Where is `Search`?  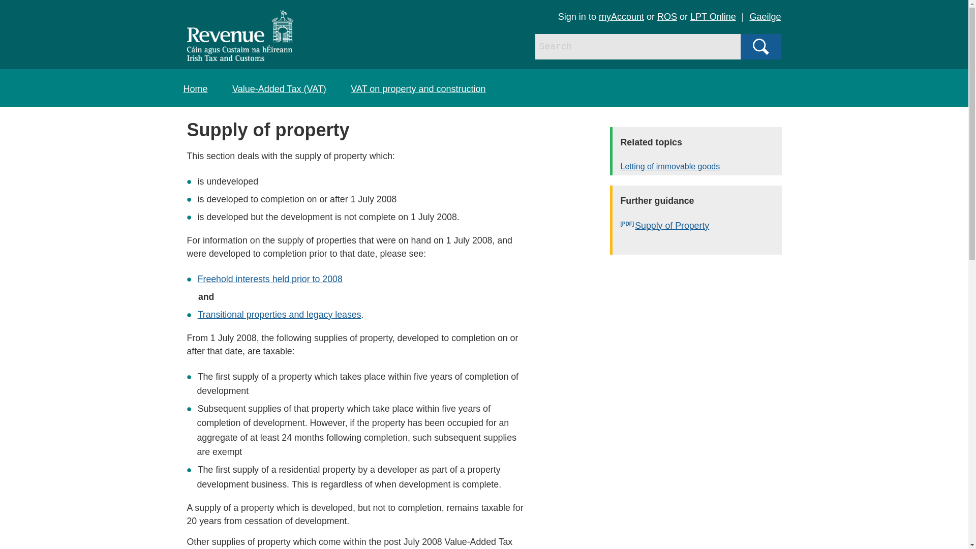 Search is located at coordinates (760, 46).